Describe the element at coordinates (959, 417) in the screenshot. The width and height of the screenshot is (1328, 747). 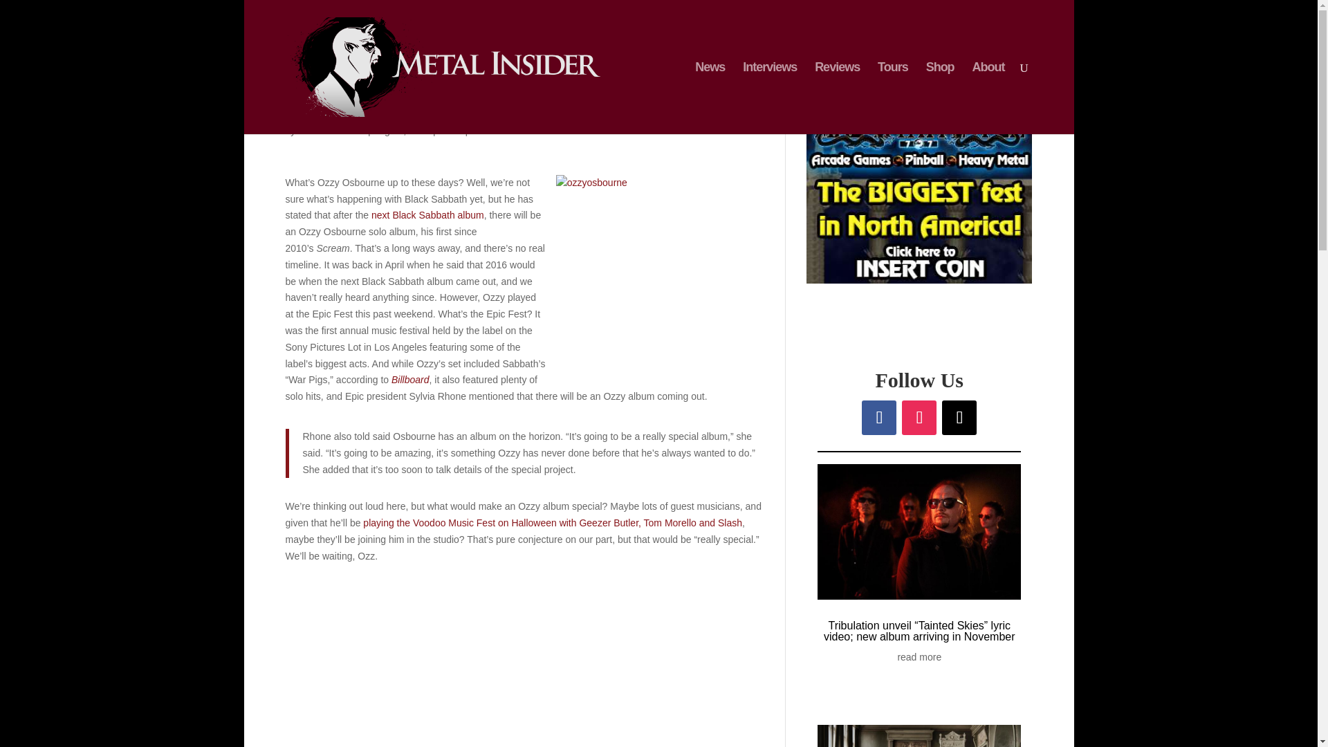
I see `Follow on X` at that location.